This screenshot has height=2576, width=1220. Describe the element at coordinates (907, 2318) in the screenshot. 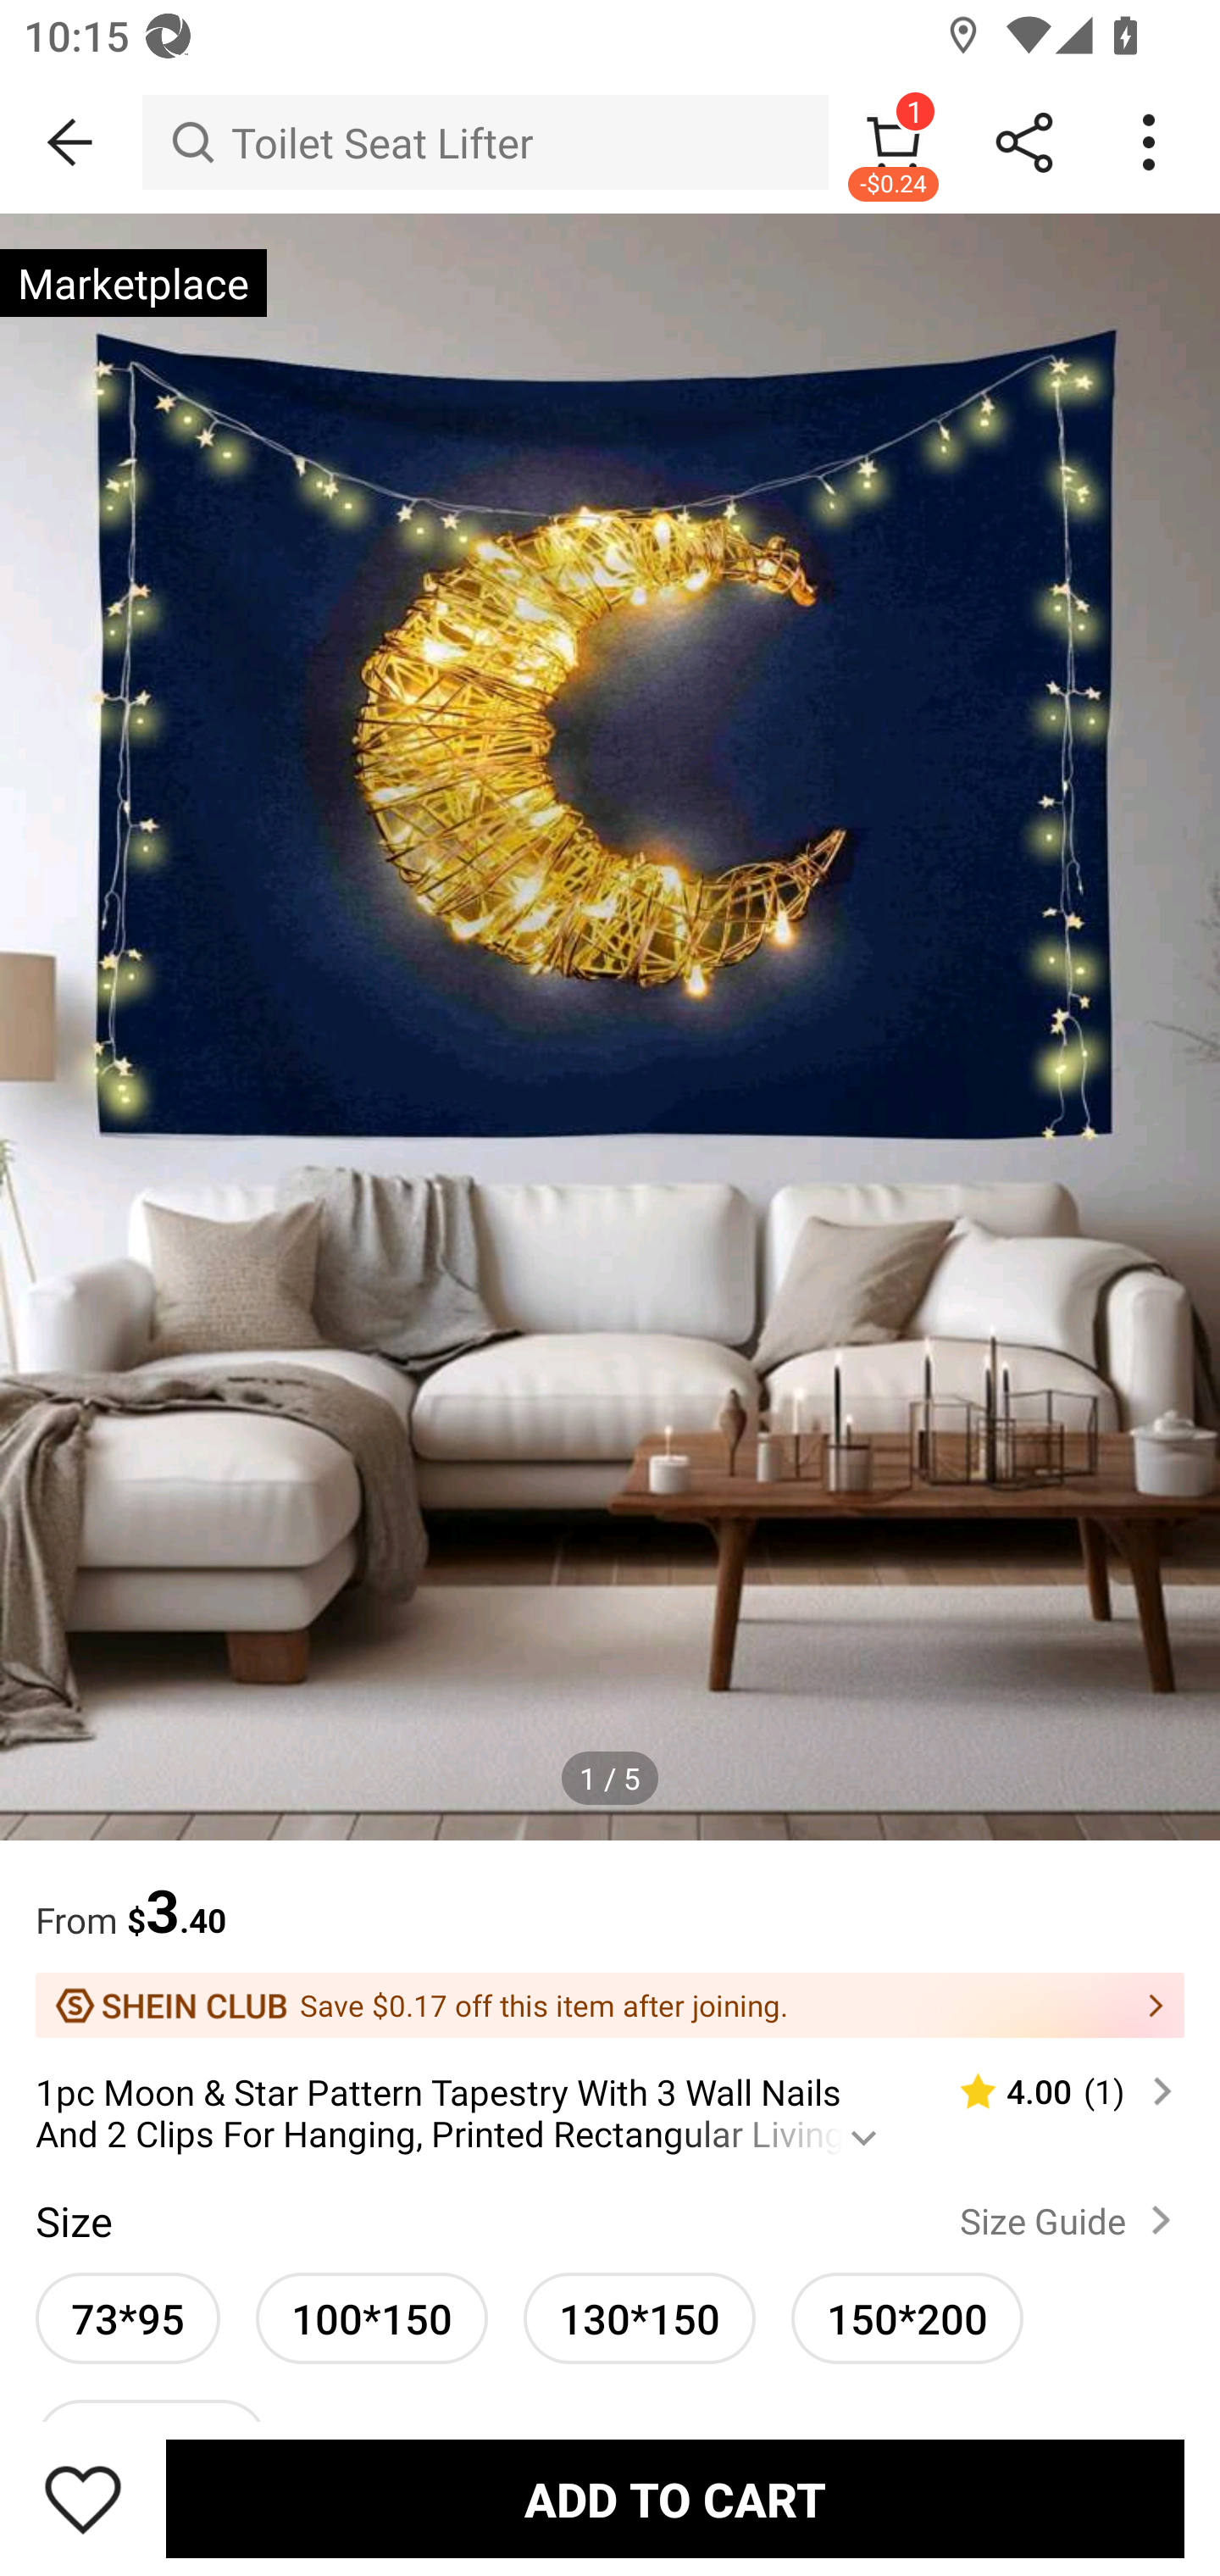

I see `150*200 150*200unselected option` at that location.